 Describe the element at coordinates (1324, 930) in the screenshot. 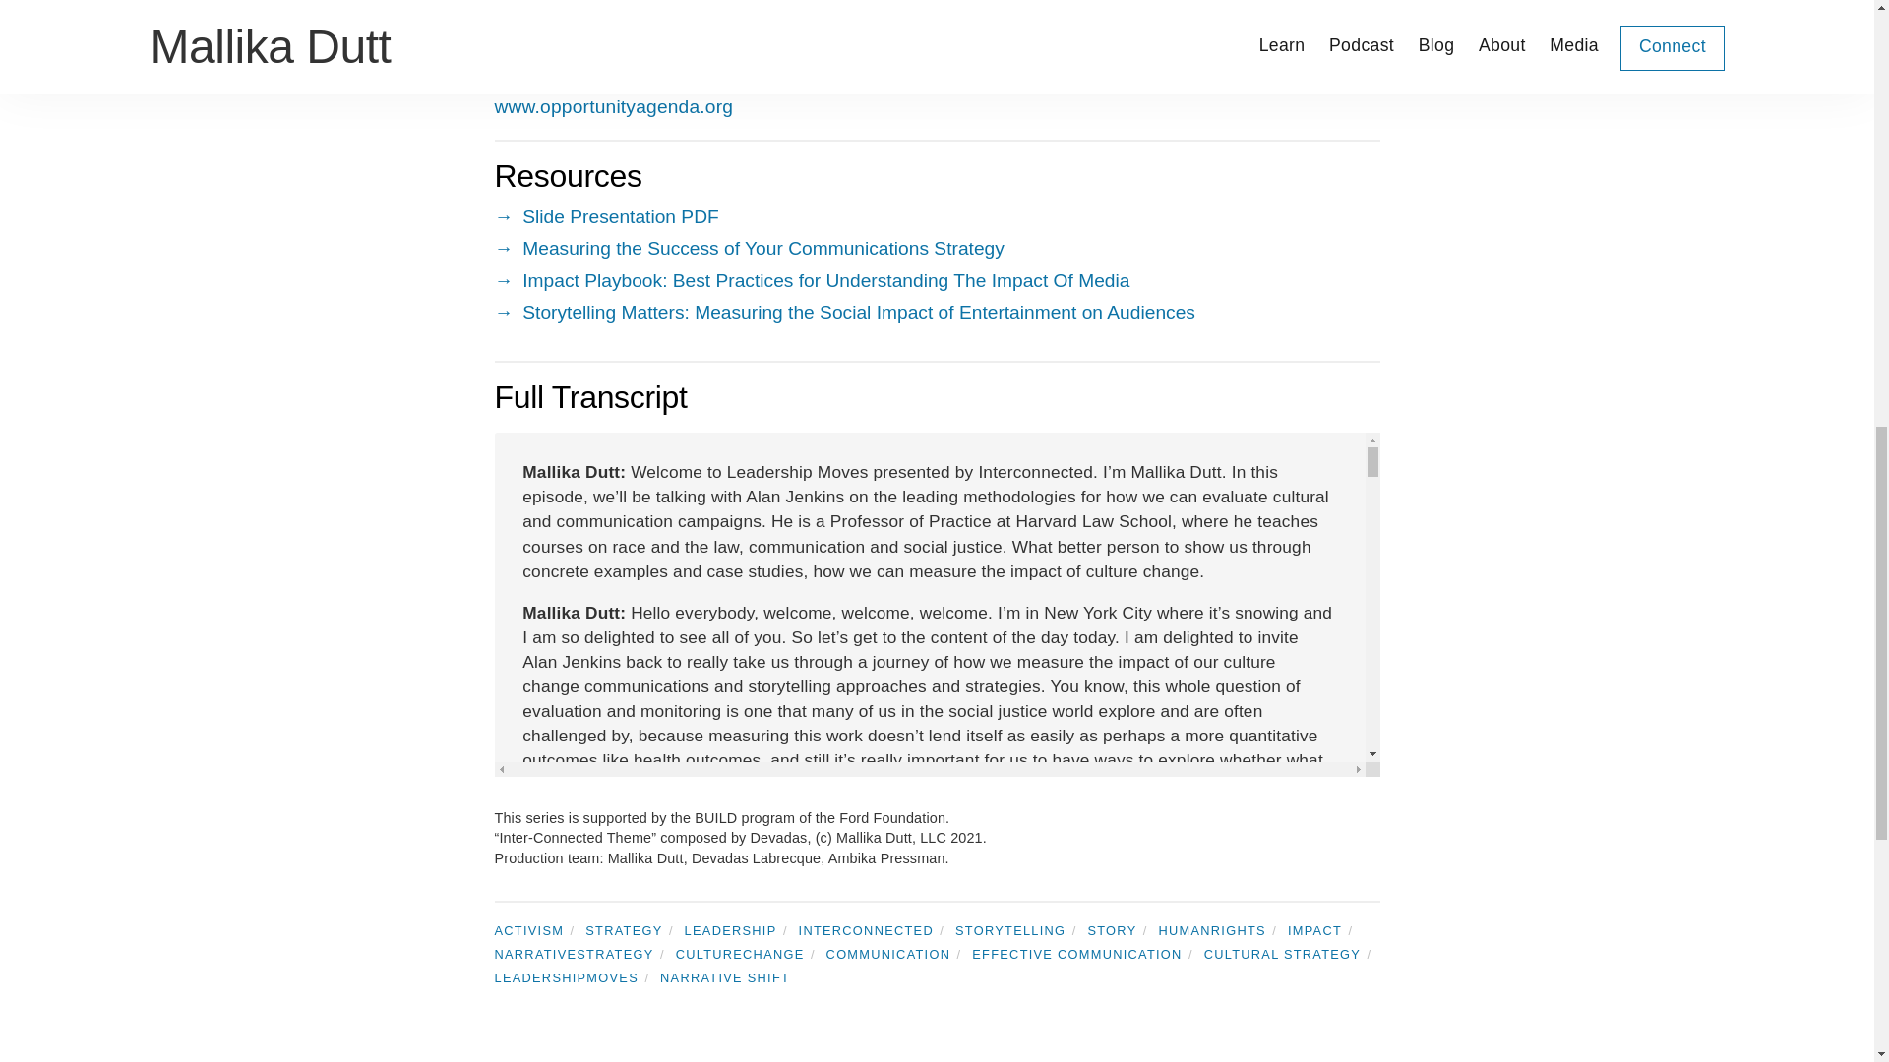

I see `IMPACT` at that location.